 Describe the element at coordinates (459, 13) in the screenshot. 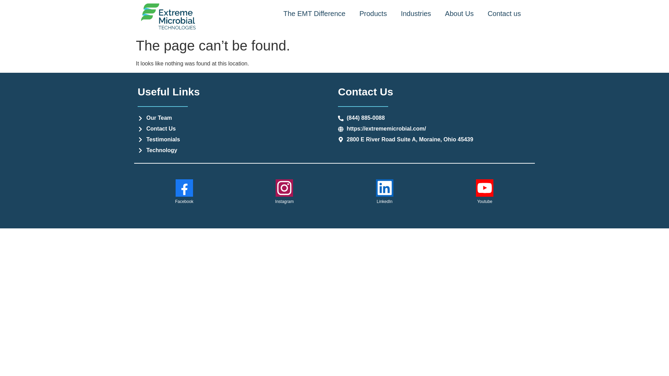

I see `About Us` at that location.